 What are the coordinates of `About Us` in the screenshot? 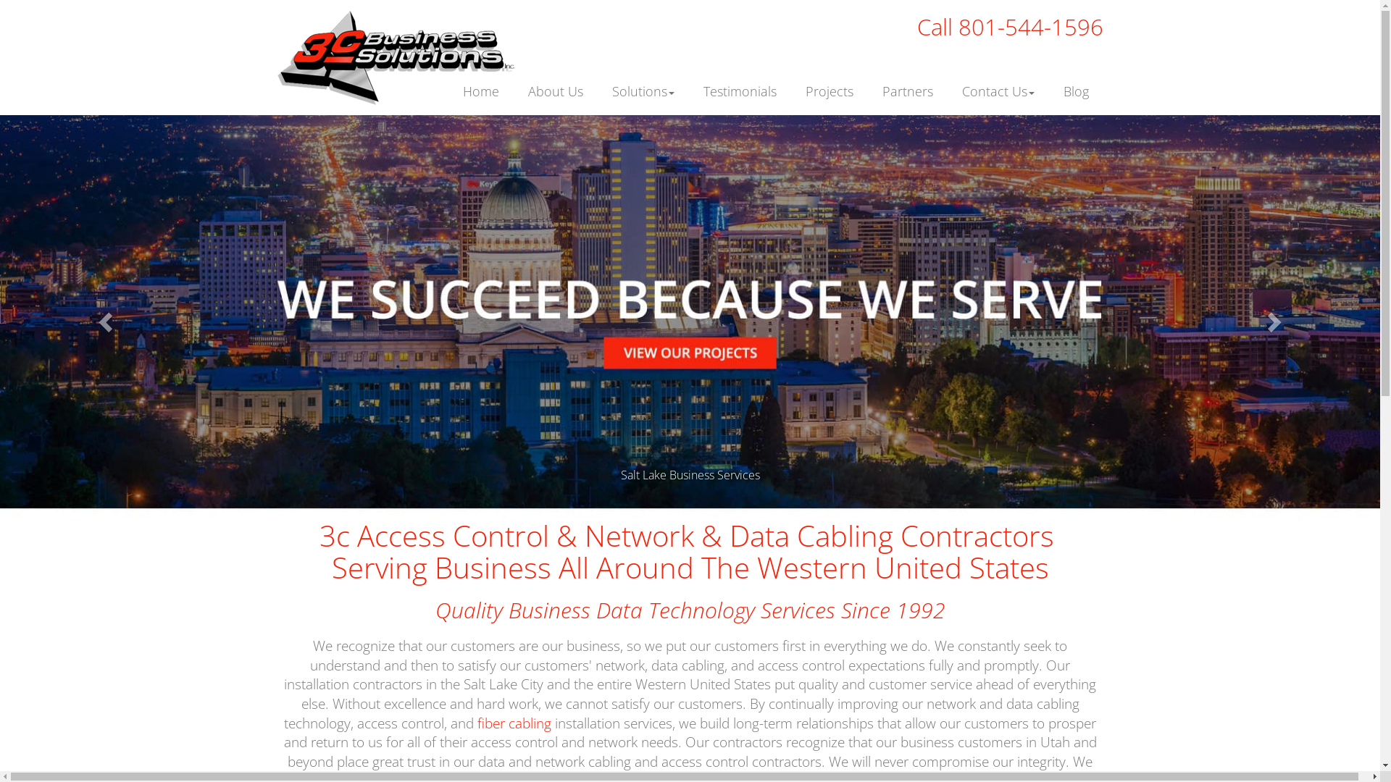 It's located at (555, 80).